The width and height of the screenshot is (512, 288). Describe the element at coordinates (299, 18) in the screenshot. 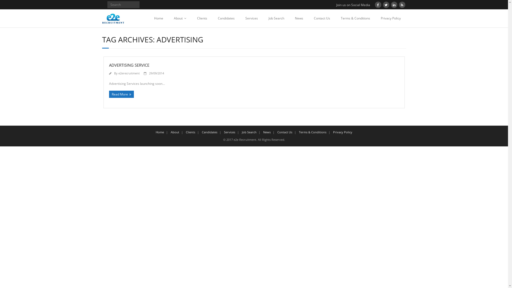

I see `News` at that location.